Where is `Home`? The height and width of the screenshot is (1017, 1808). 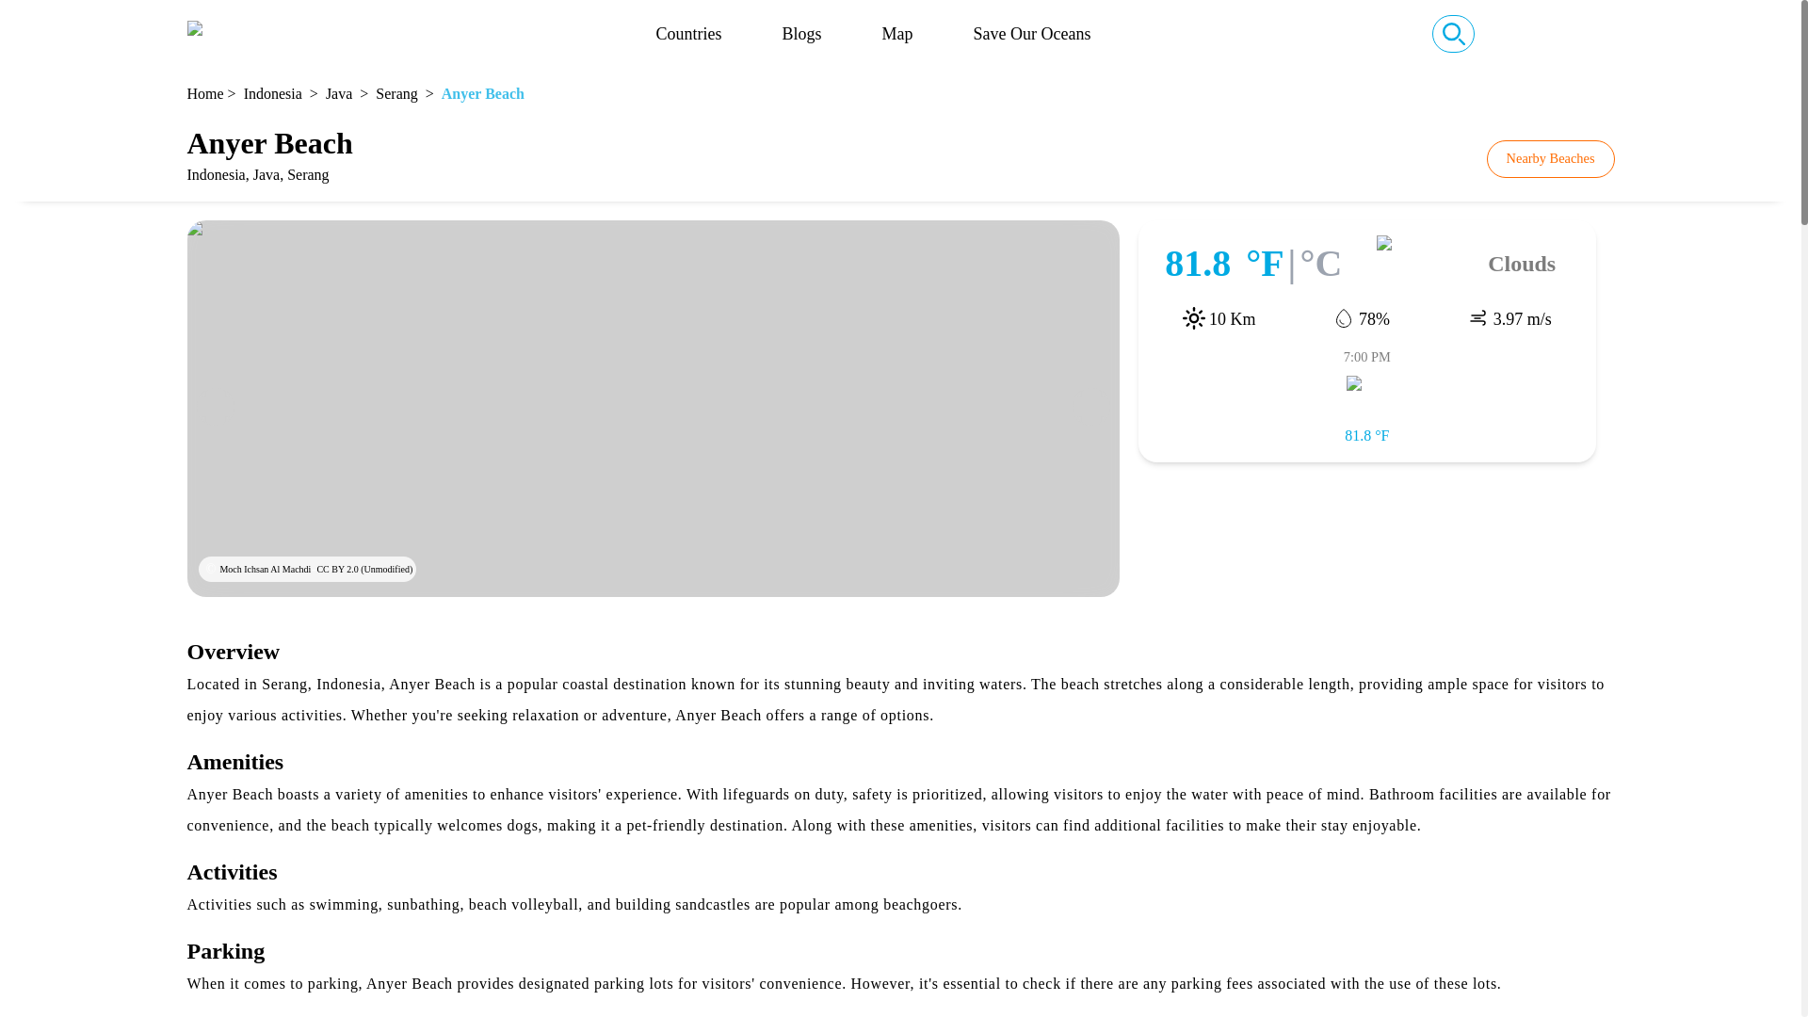 Home is located at coordinates (203, 94).